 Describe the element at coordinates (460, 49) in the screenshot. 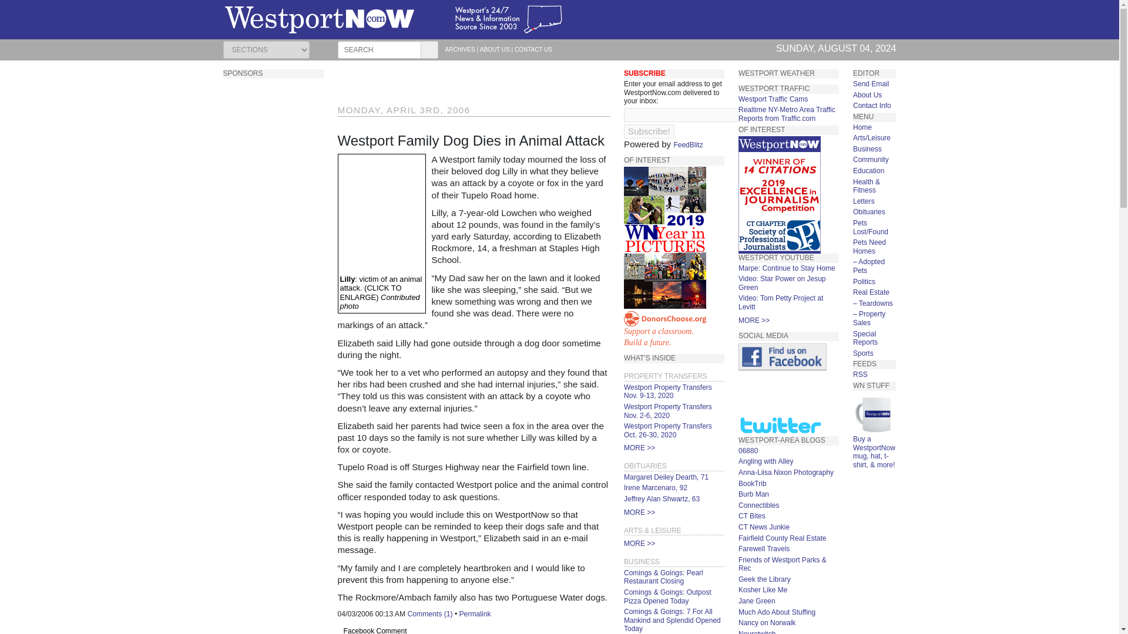

I see `Search for:` at that location.